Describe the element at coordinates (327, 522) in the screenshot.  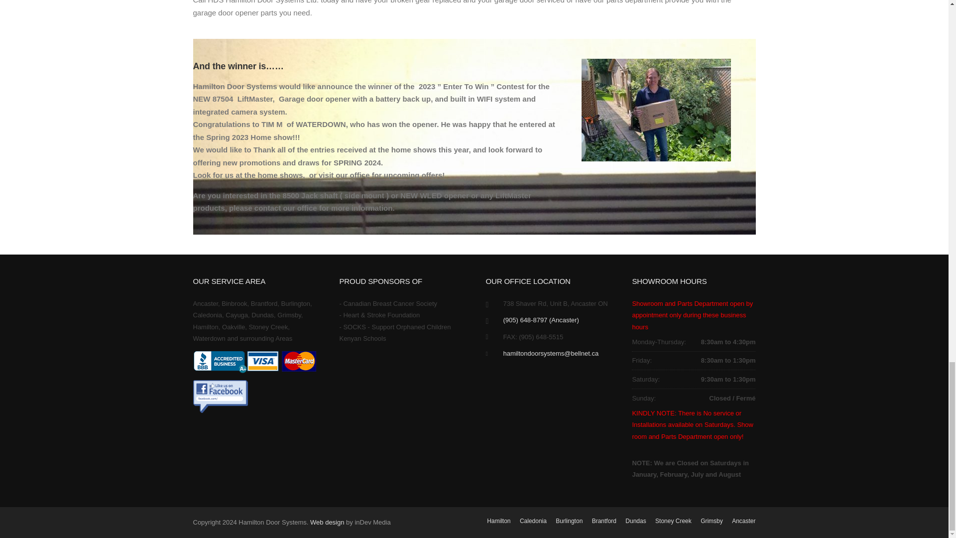
I see `Web design` at that location.